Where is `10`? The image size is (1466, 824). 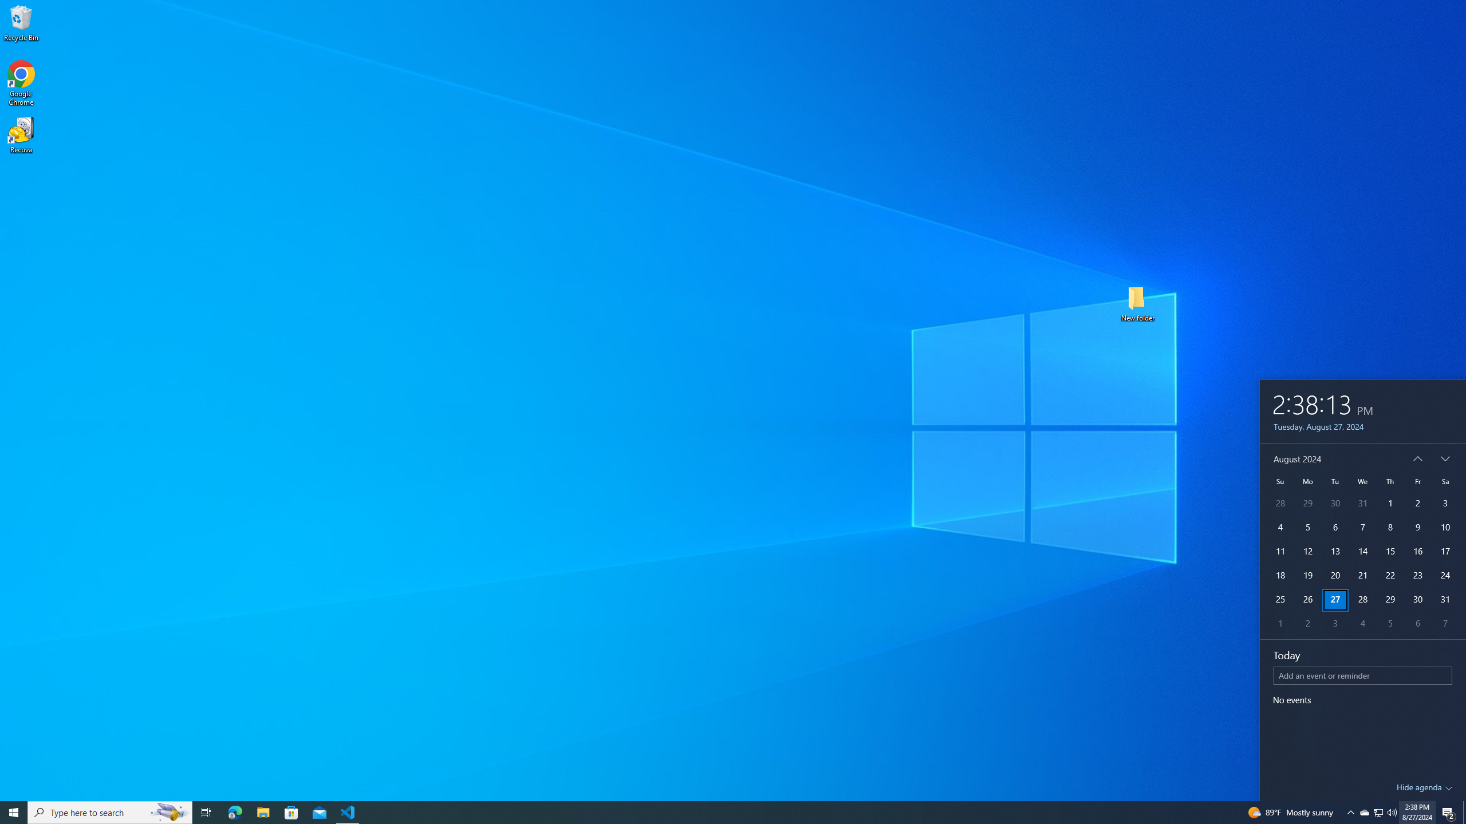
10 is located at coordinates (1445, 528).